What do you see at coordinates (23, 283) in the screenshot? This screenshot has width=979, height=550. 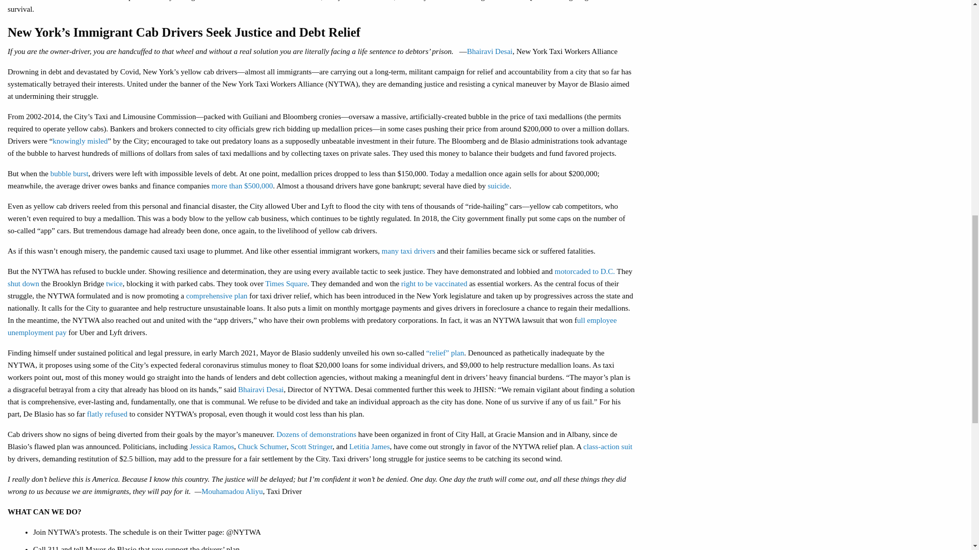 I see `shut down` at bounding box center [23, 283].